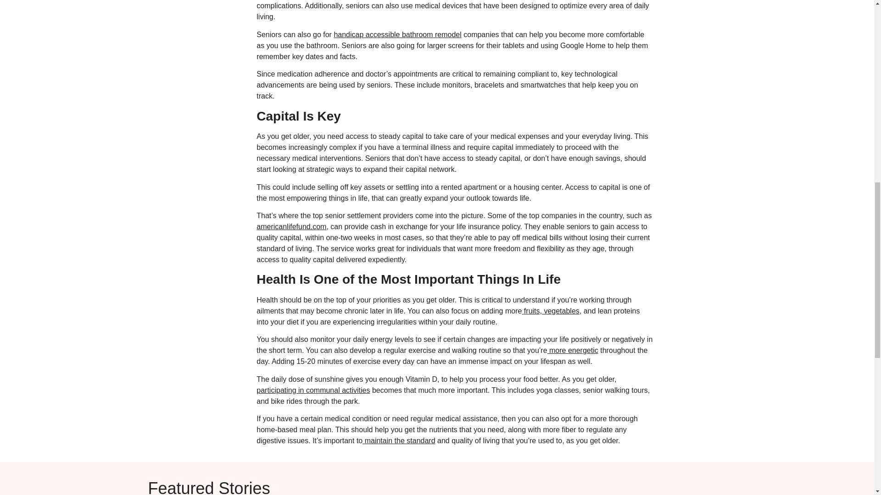  Describe the element at coordinates (398, 440) in the screenshot. I see `maintain the standard` at that location.